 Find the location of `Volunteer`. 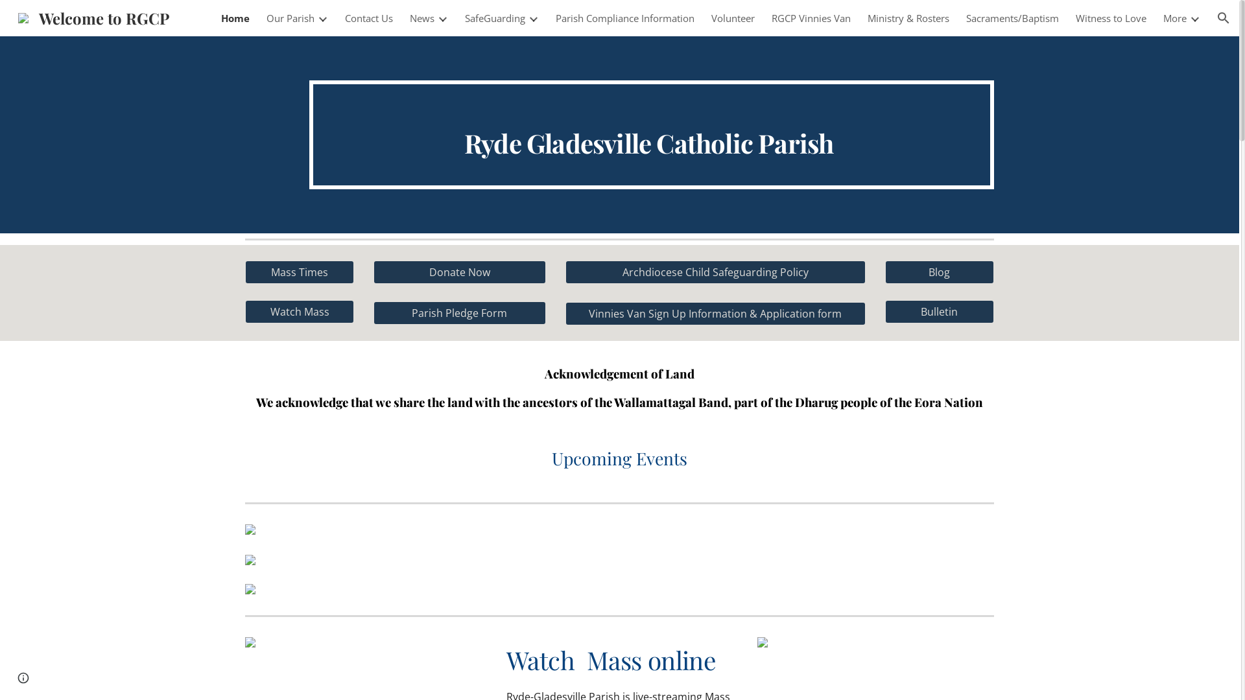

Volunteer is located at coordinates (733, 18).